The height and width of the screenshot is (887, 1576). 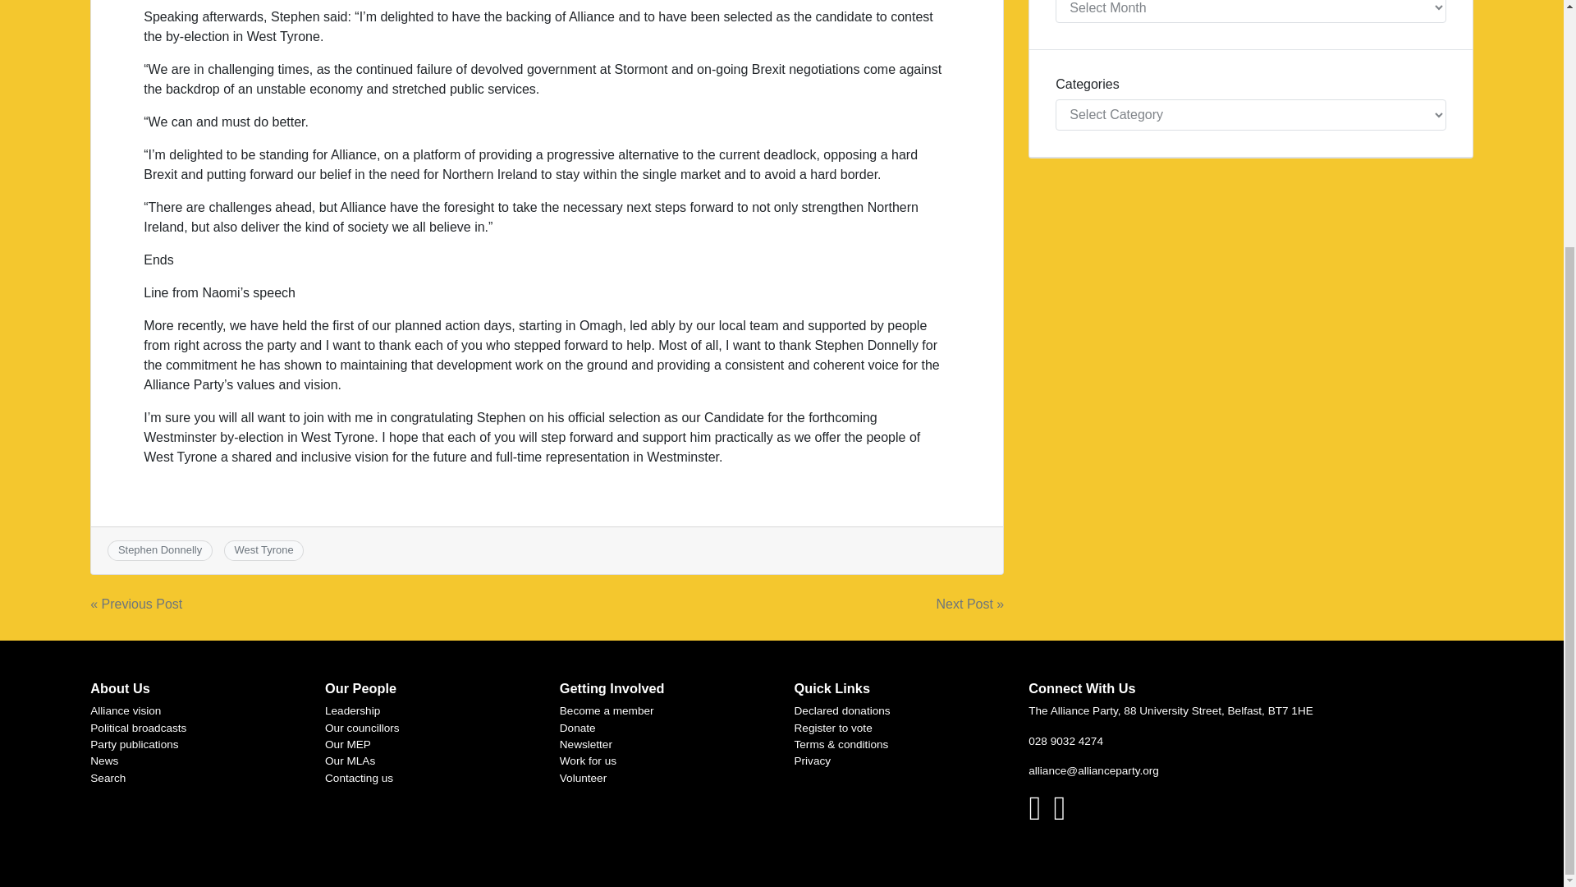 What do you see at coordinates (606, 710) in the screenshot?
I see `Become a member` at bounding box center [606, 710].